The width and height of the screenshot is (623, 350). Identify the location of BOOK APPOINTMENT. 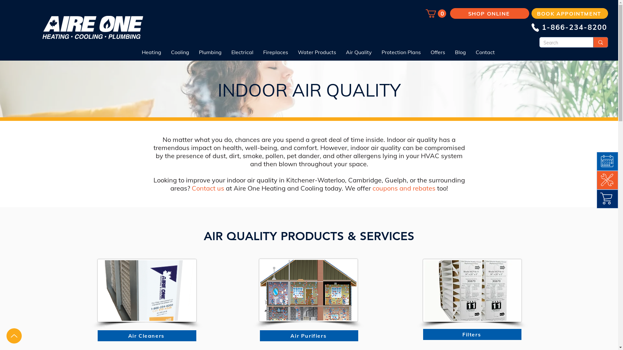
(570, 14).